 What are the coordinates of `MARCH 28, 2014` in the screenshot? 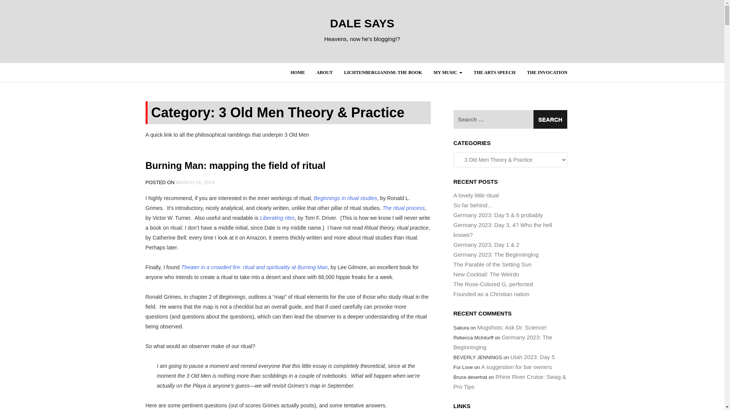 It's located at (195, 182).